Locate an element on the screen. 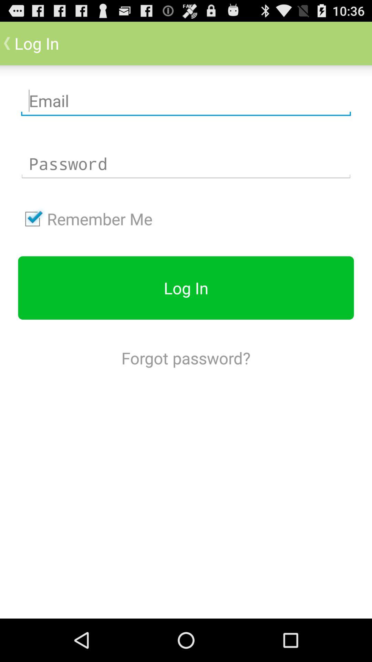 The height and width of the screenshot is (662, 372). flip to the remember me item is located at coordinates (85, 219).